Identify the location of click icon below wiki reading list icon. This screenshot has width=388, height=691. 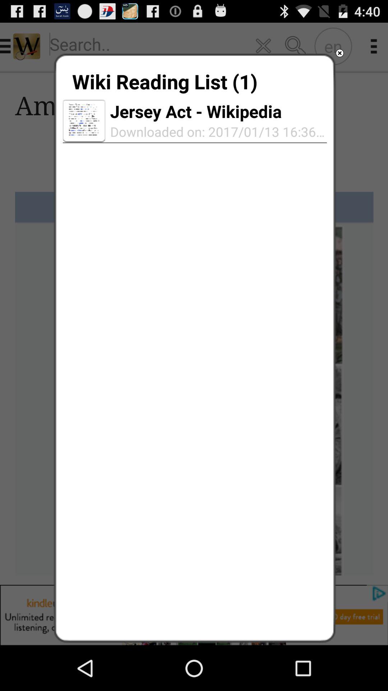
(196, 111).